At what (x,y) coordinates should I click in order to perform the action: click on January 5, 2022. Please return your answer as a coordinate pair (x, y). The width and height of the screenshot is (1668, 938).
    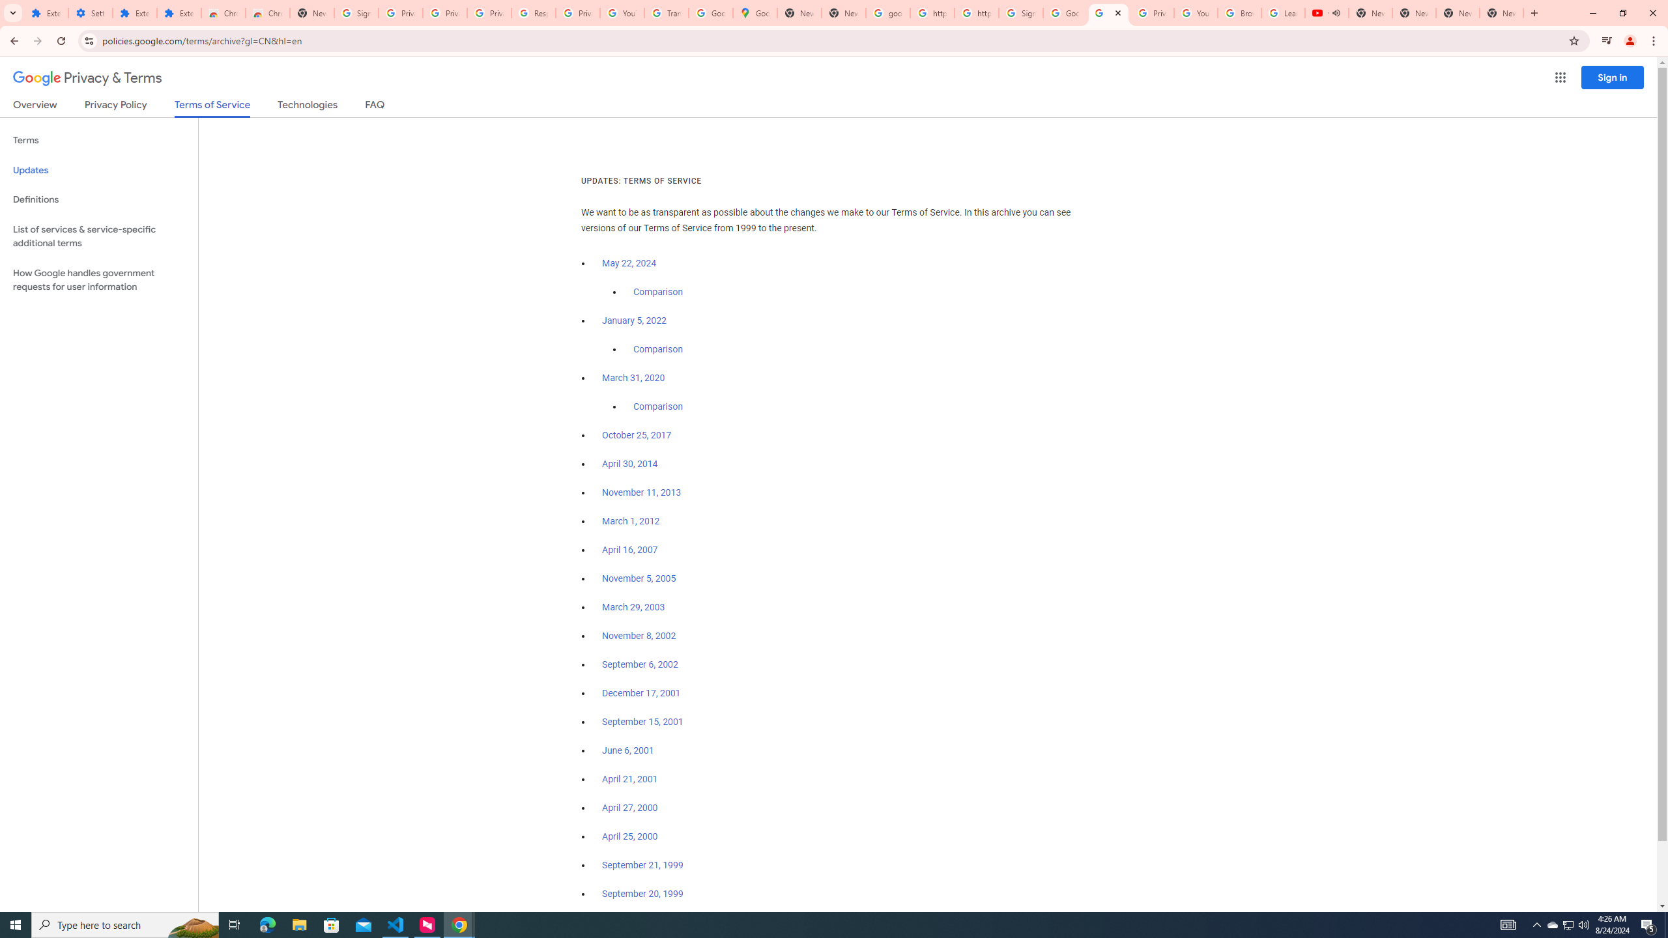
    Looking at the image, I should click on (635, 320).